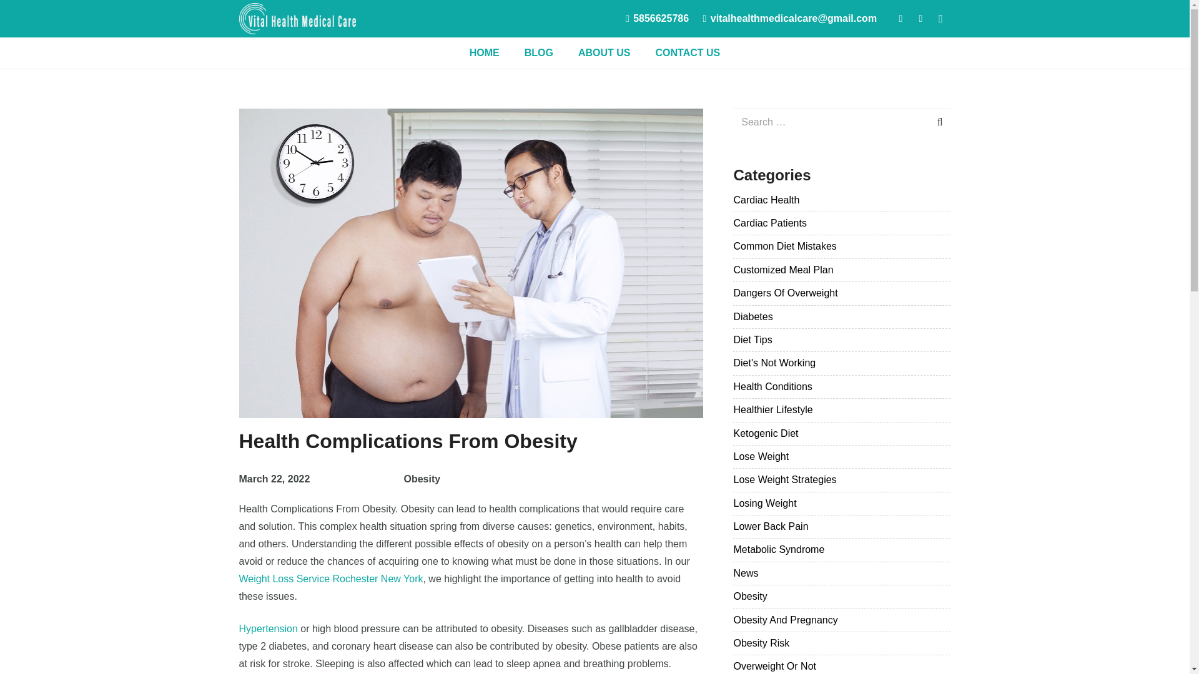  Describe the element at coordinates (772, 409) in the screenshot. I see `Healthier Lifestyle` at that location.